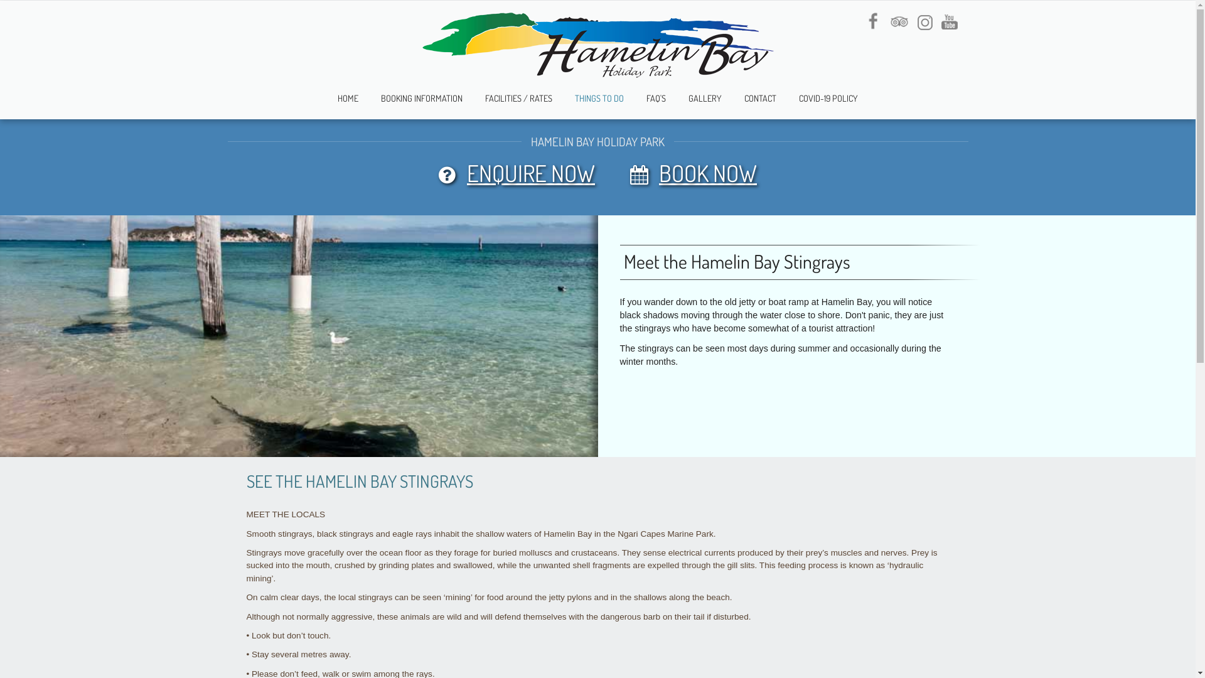  I want to click on COVID-19 POLICY, so click(828, 102).